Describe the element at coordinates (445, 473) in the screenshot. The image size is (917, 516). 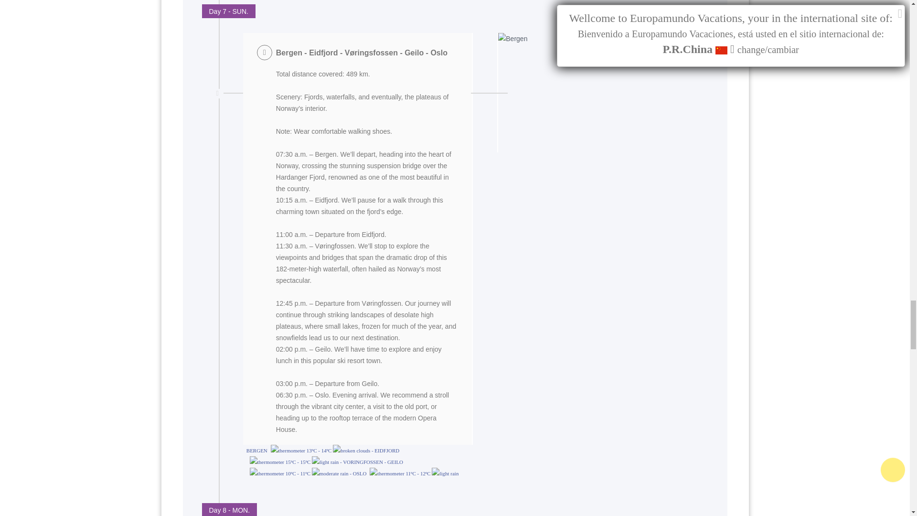
I see `light rain` at that location.